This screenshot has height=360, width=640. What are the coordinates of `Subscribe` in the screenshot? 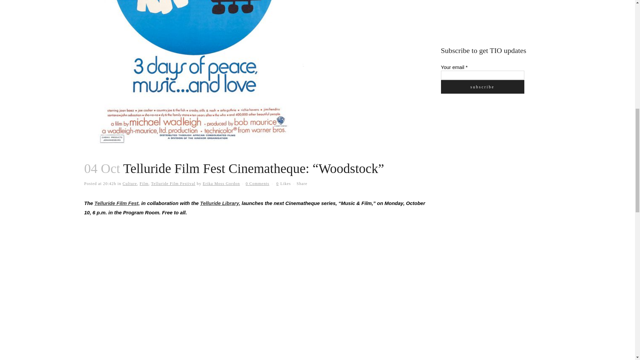 It's located at (482, 87).